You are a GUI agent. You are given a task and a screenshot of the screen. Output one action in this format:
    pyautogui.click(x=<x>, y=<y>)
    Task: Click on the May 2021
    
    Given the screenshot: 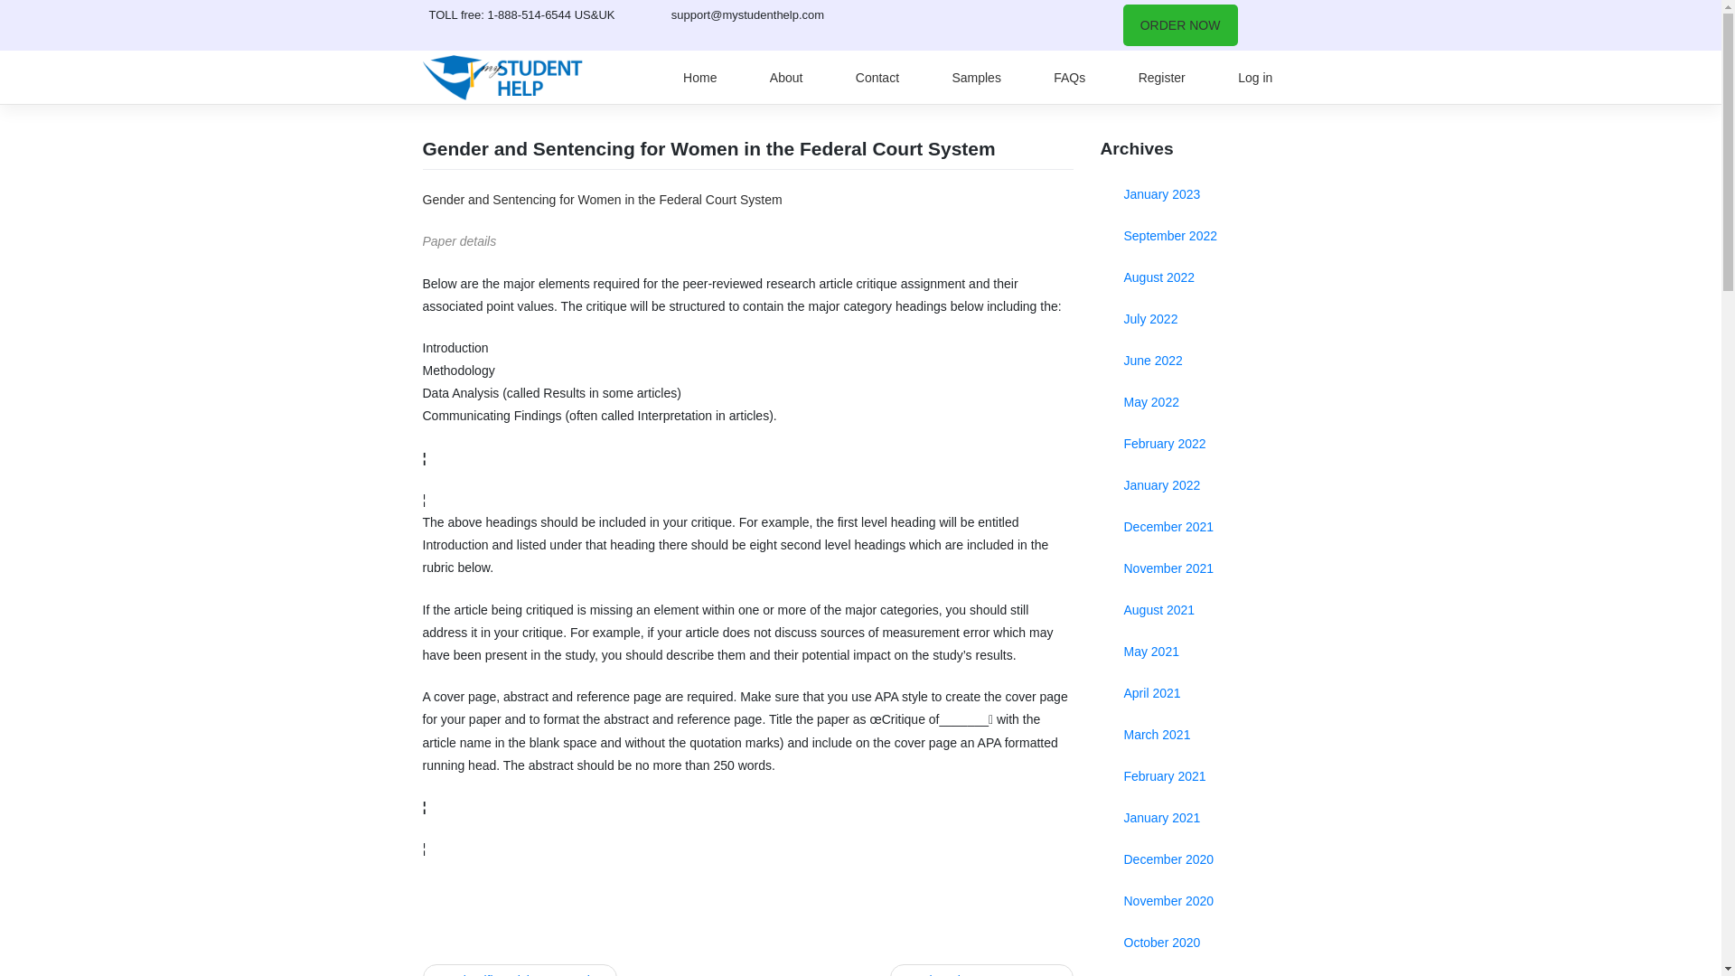 What is the action you would take?
    pyautogui.click(x=1200, y=651)
    